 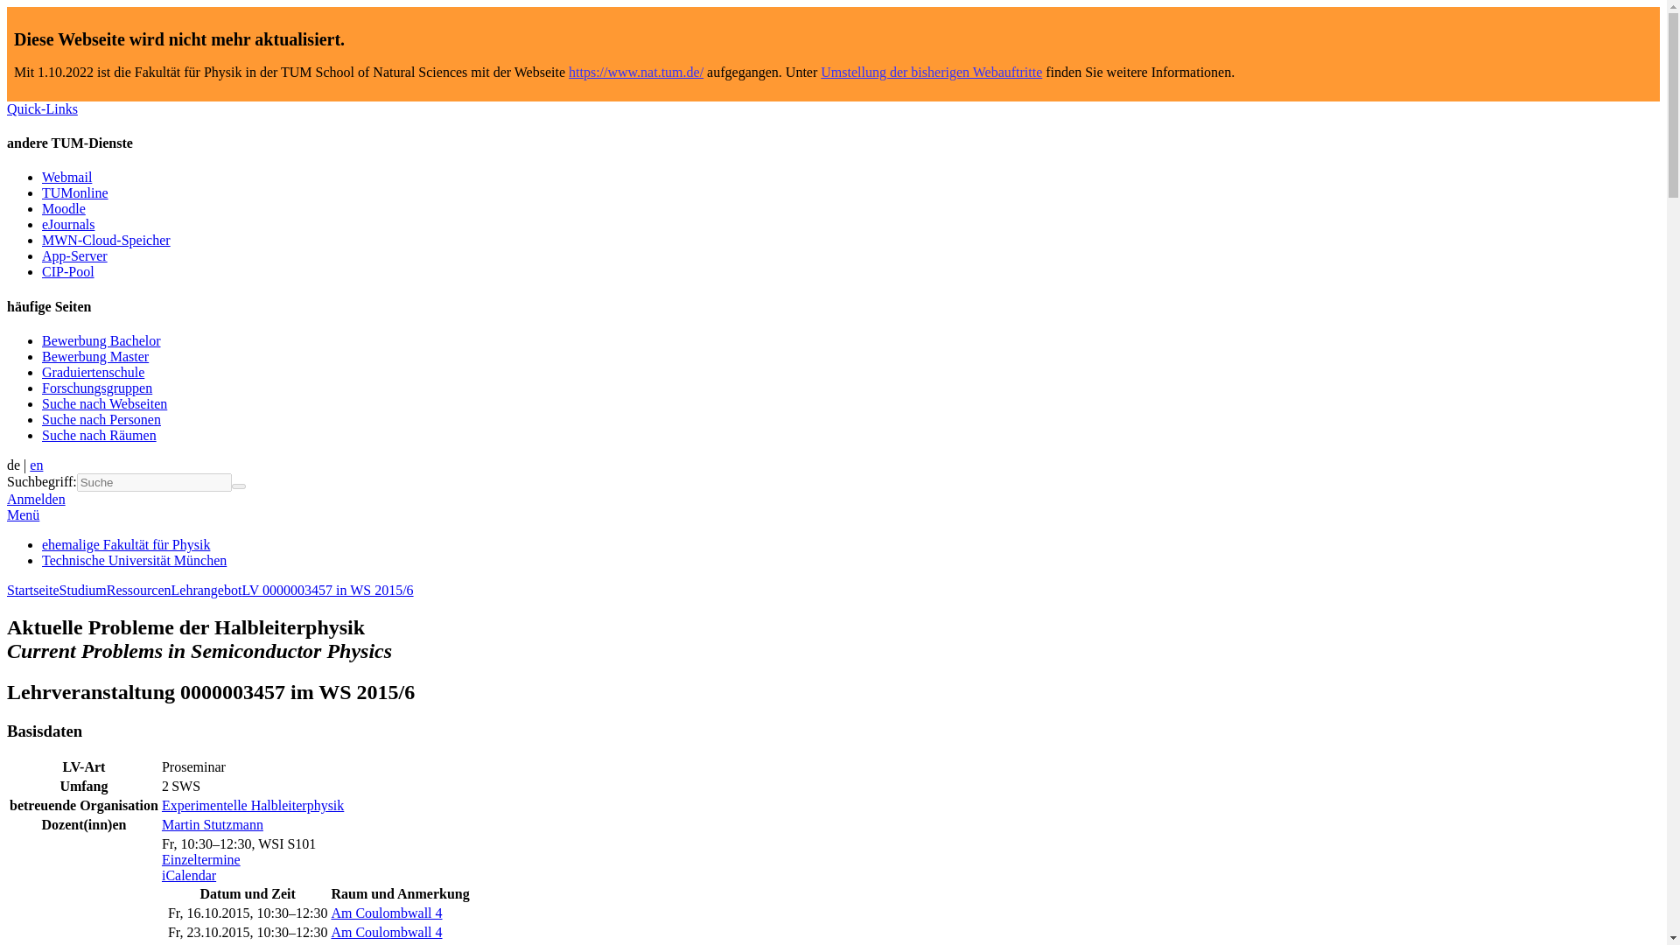 What do you see at coordinates (386, 932) in the screenshot?
I see `Am Coulombwall 4` at bounding box center [386, 932].